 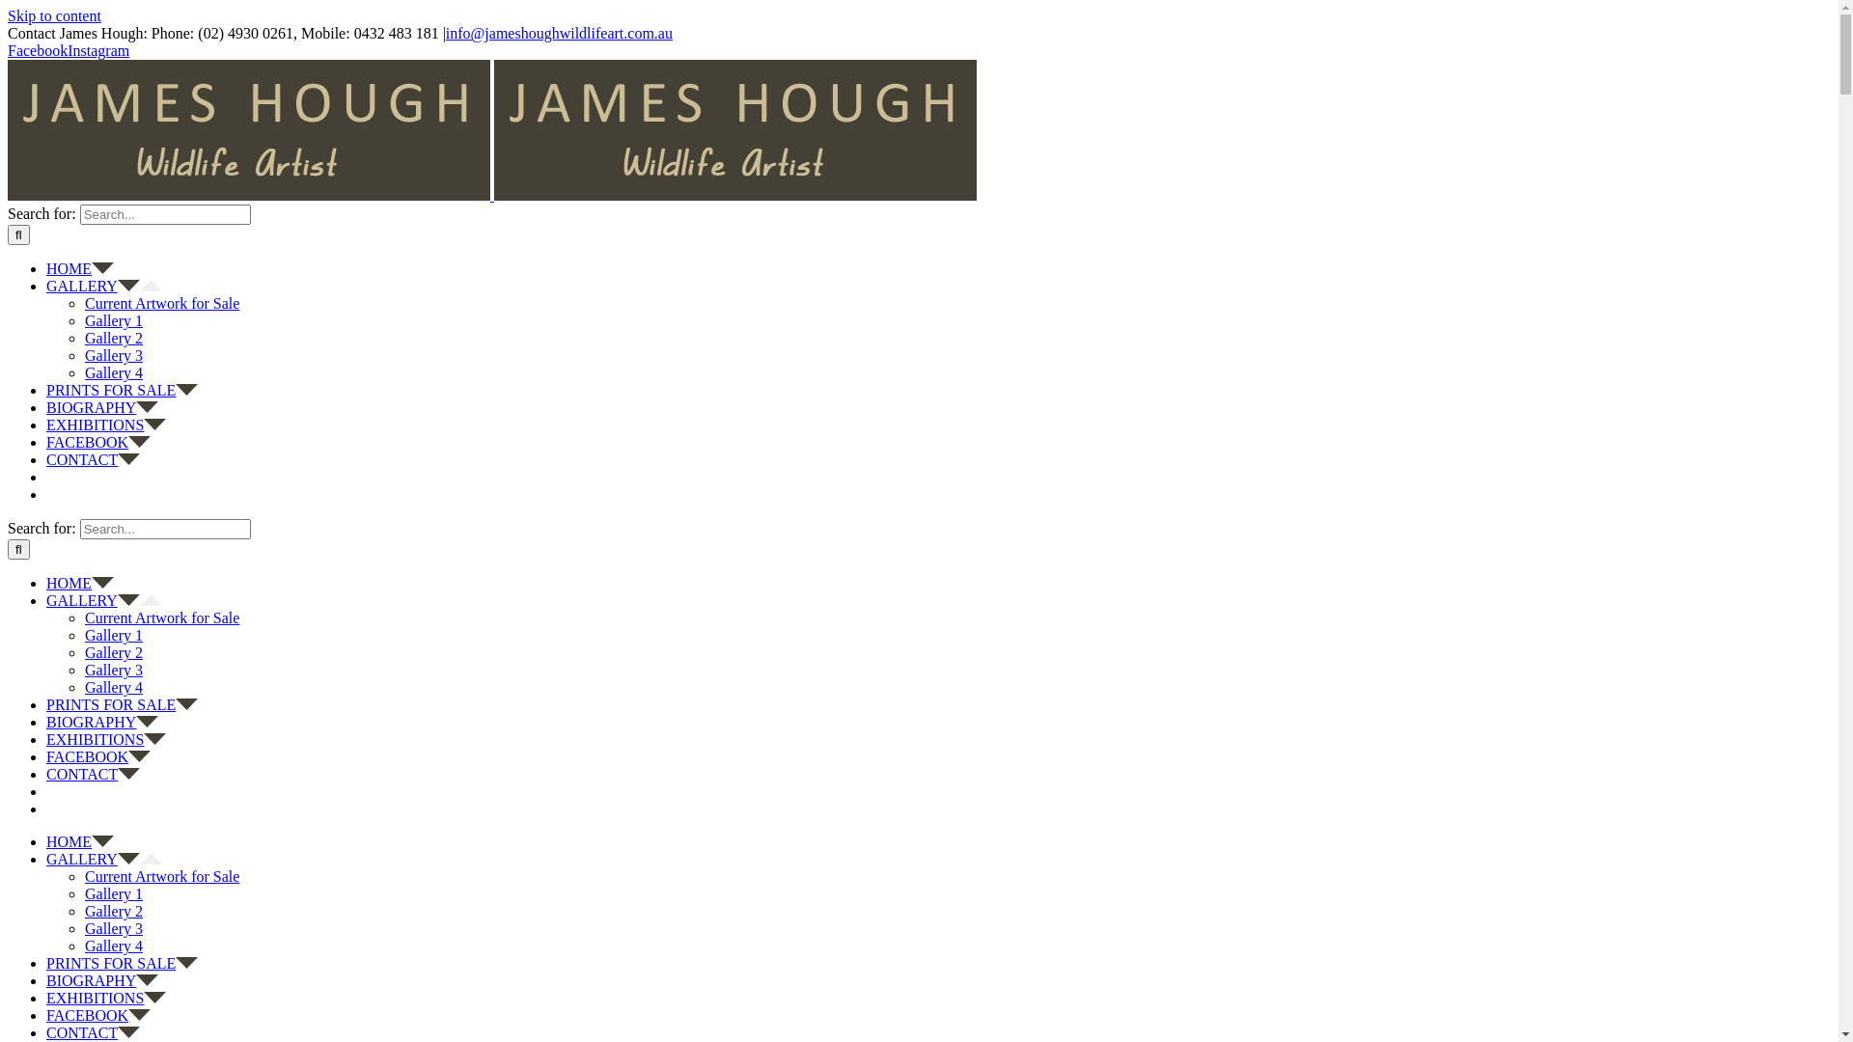 What do you see at coordinates (93, 459) in the screenshot?
I see `CONTACT` at bounding box center [93, 459].